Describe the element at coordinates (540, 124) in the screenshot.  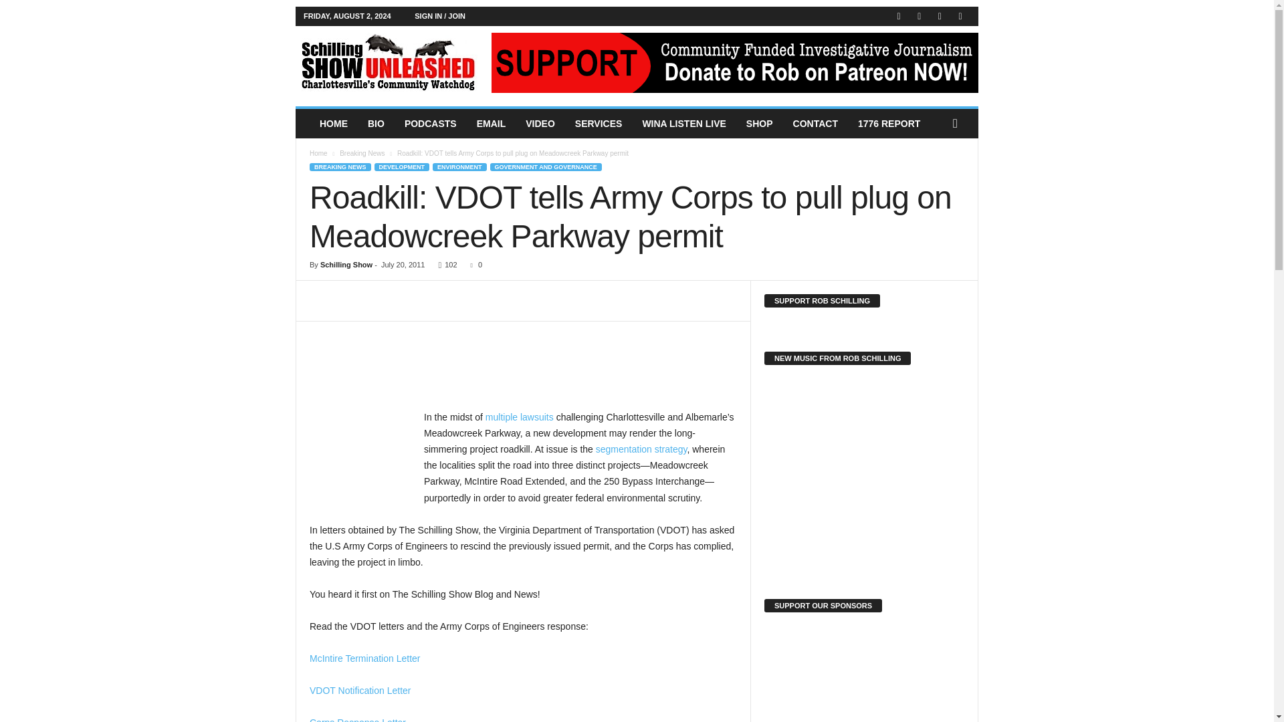
I see `VIDEO` at that location.